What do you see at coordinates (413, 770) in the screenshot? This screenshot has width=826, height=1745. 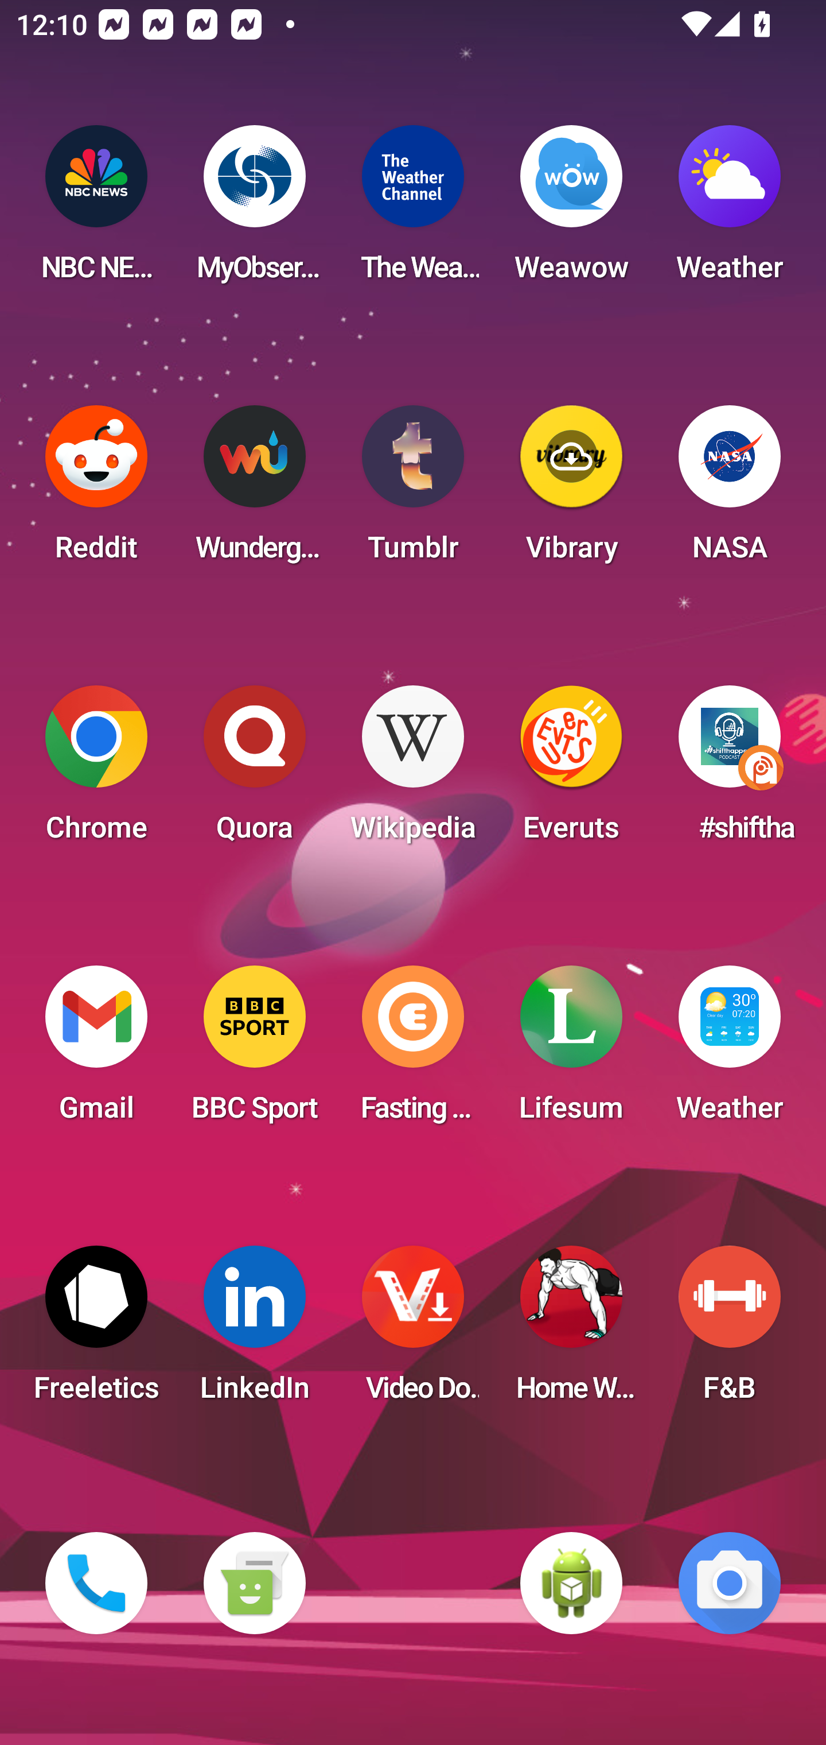 I see `Wikipedia` at bounding box center [413, 770].